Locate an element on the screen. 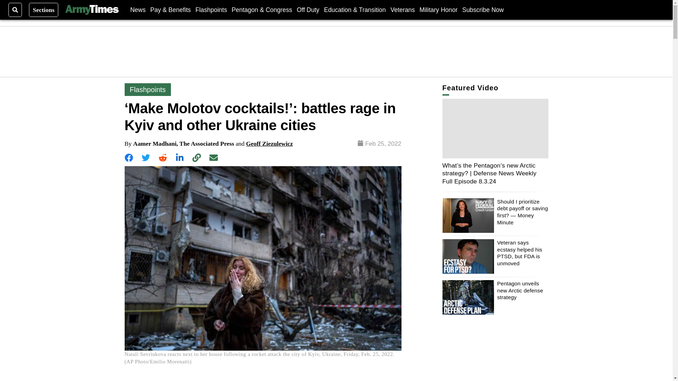 The height and width of the screenshot is (381, 678). Army Times Logo is located at coordinates (91, 10).